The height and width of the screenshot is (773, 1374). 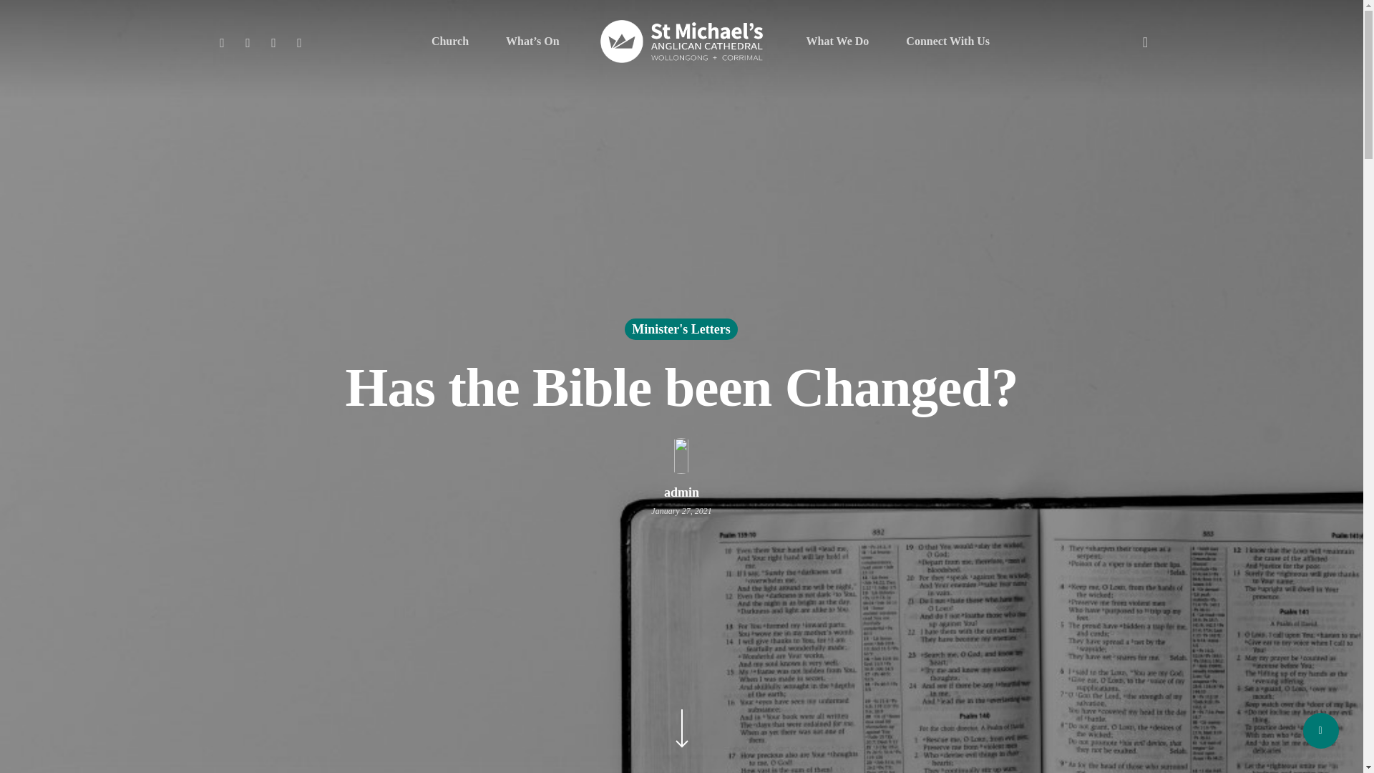 What do you see at coordinates (947, 41) in the screenshot?
I see `Connect With Us` at bounding box center [947, 41].